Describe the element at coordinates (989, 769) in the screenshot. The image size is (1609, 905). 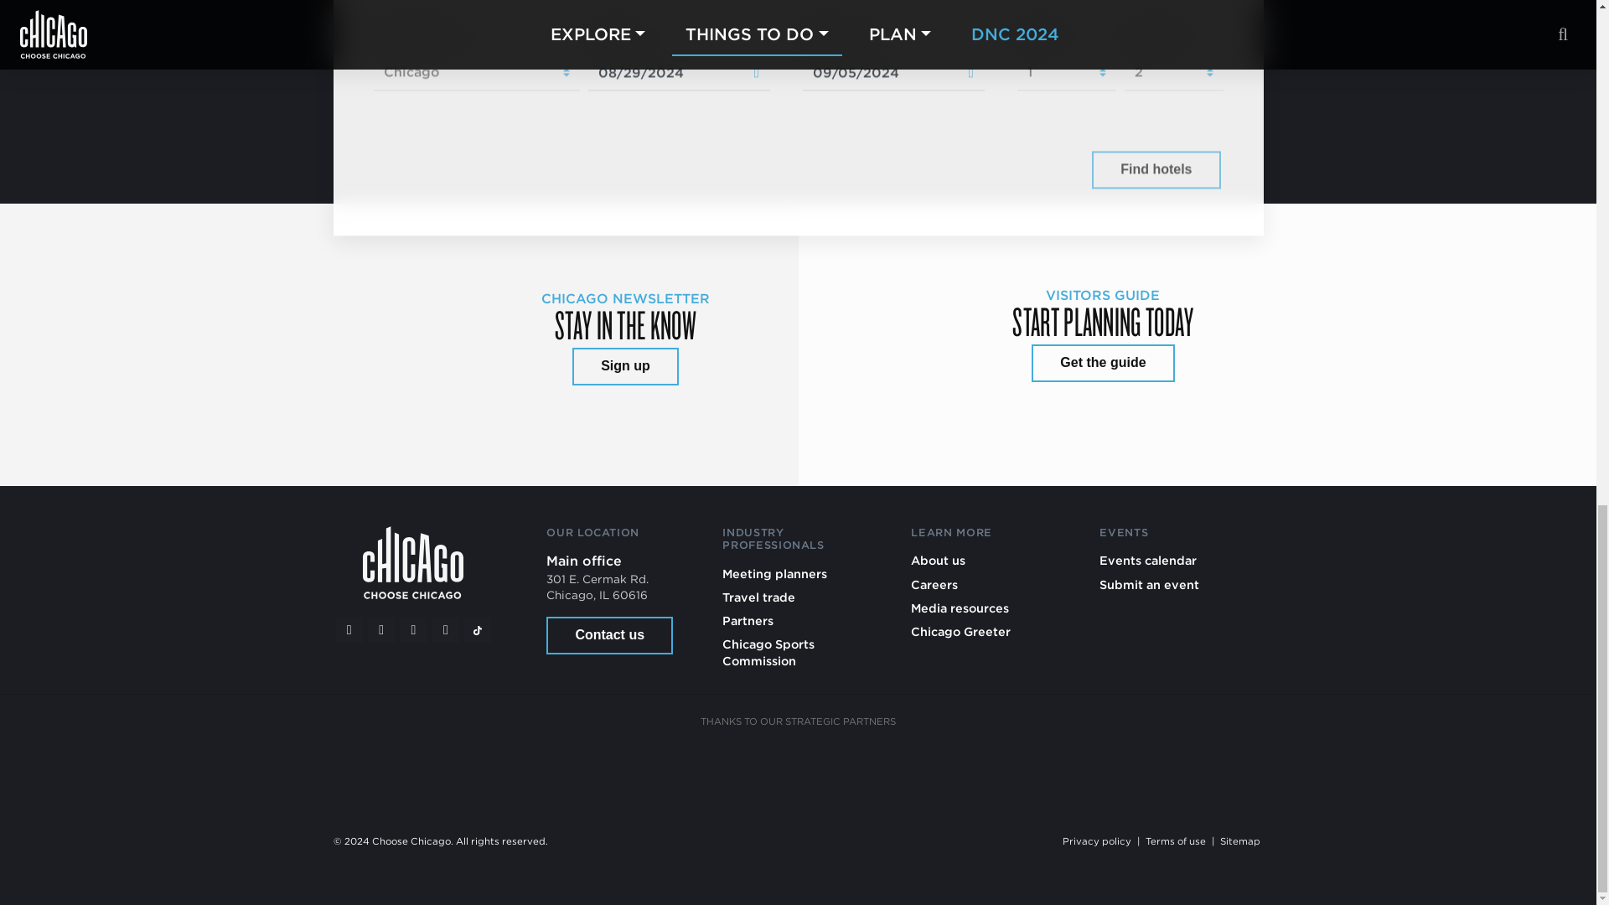
I see `Chicago Department of Aviation` at that location.